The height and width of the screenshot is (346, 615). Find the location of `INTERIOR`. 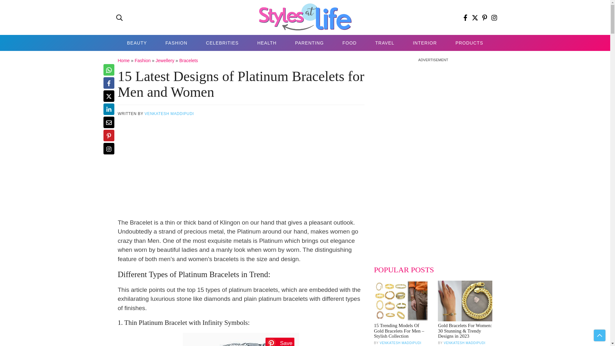

INTERIOR is located at coordinates (425, 43).